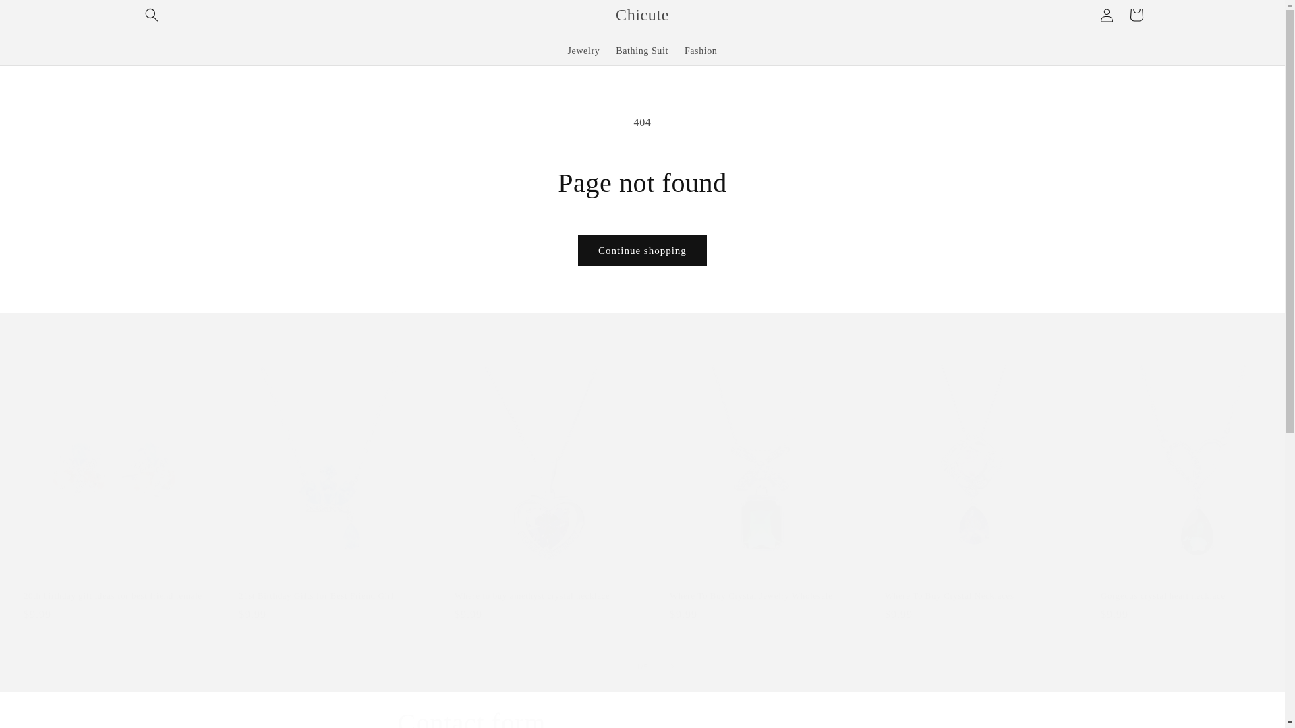 This screenshot has width=1295, height=728. What do you see at coordinates (700, 51) in the screenshot?
I see `Fashion` at bounding box center [700, 51].